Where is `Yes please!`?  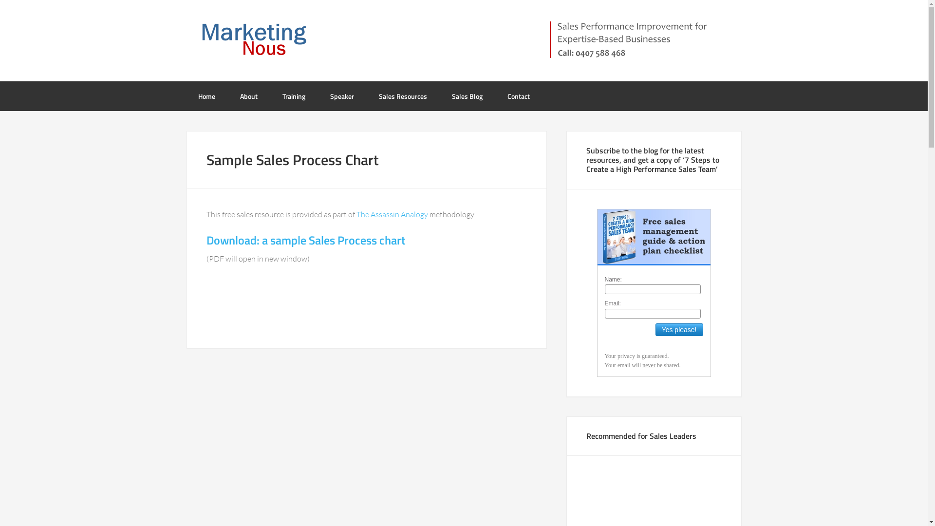
Yes please! is located at coordinates (679, 330).